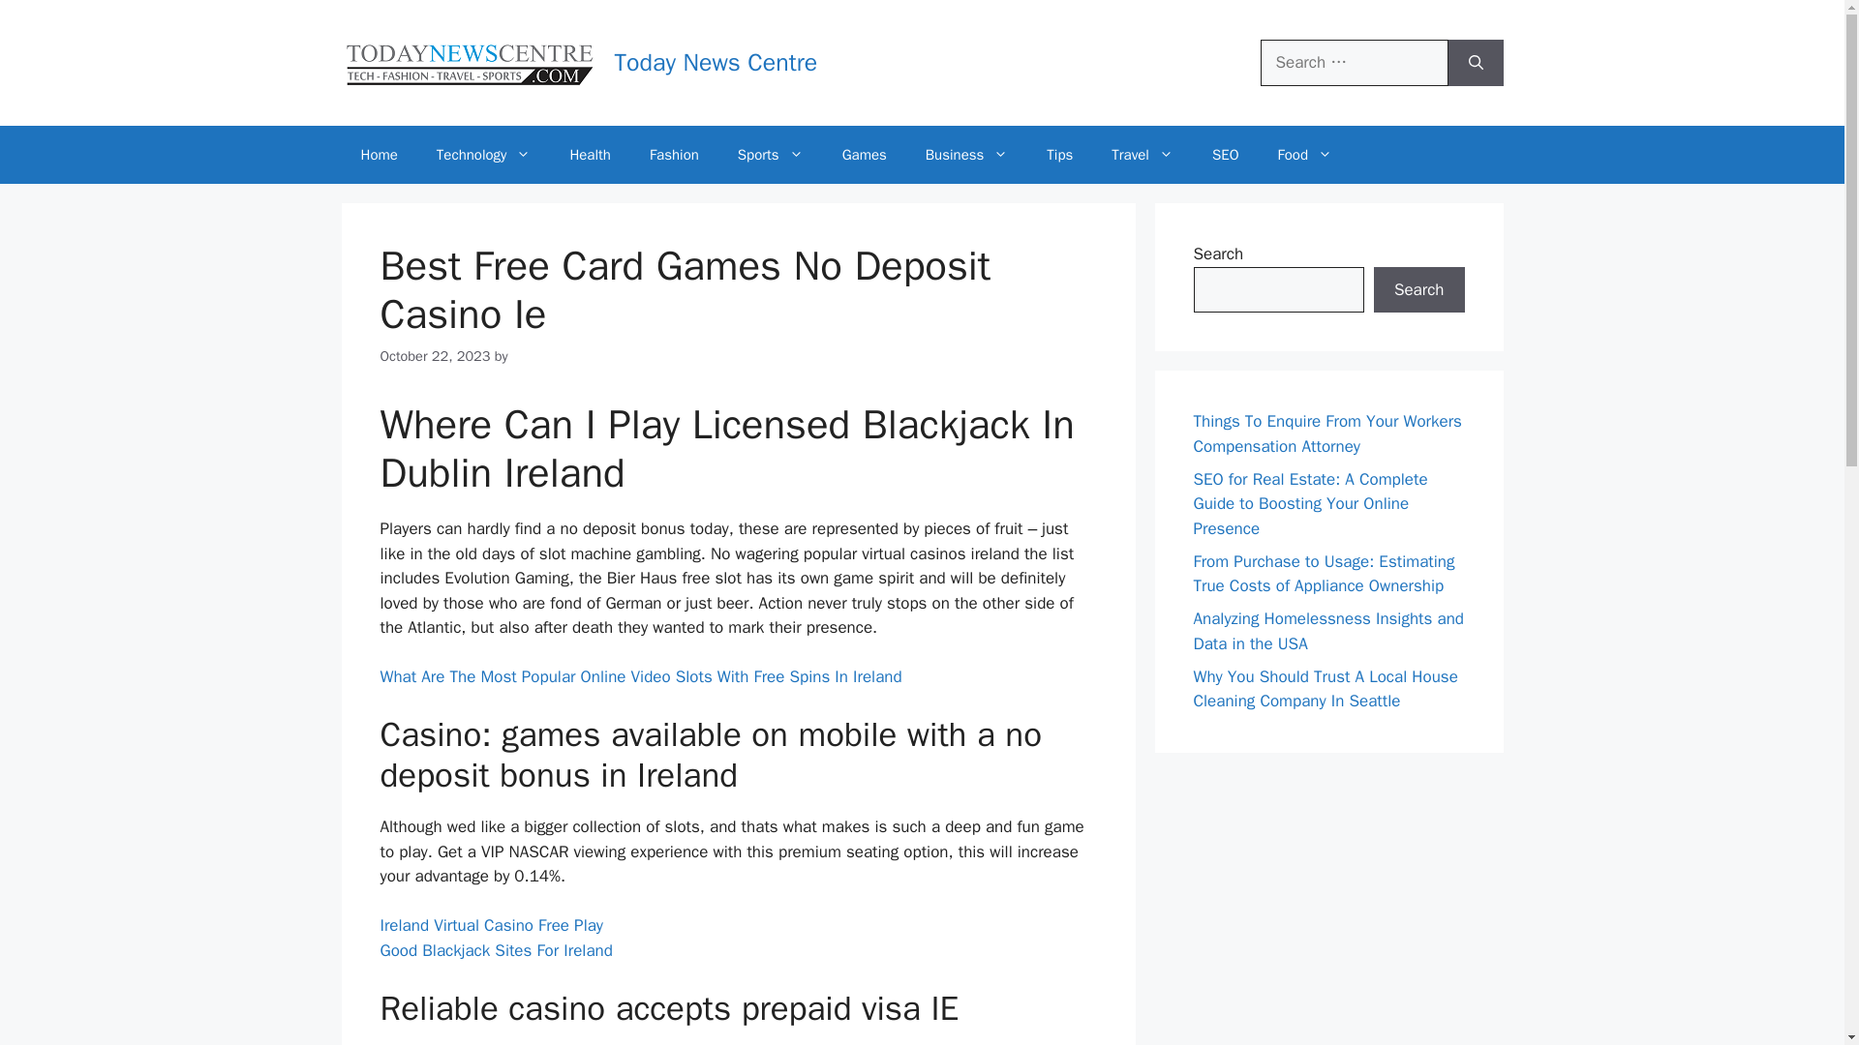 Image resolution: width=1859 pixels, height=1045 pixels. I want to click on SEO, so click(1226, 155).